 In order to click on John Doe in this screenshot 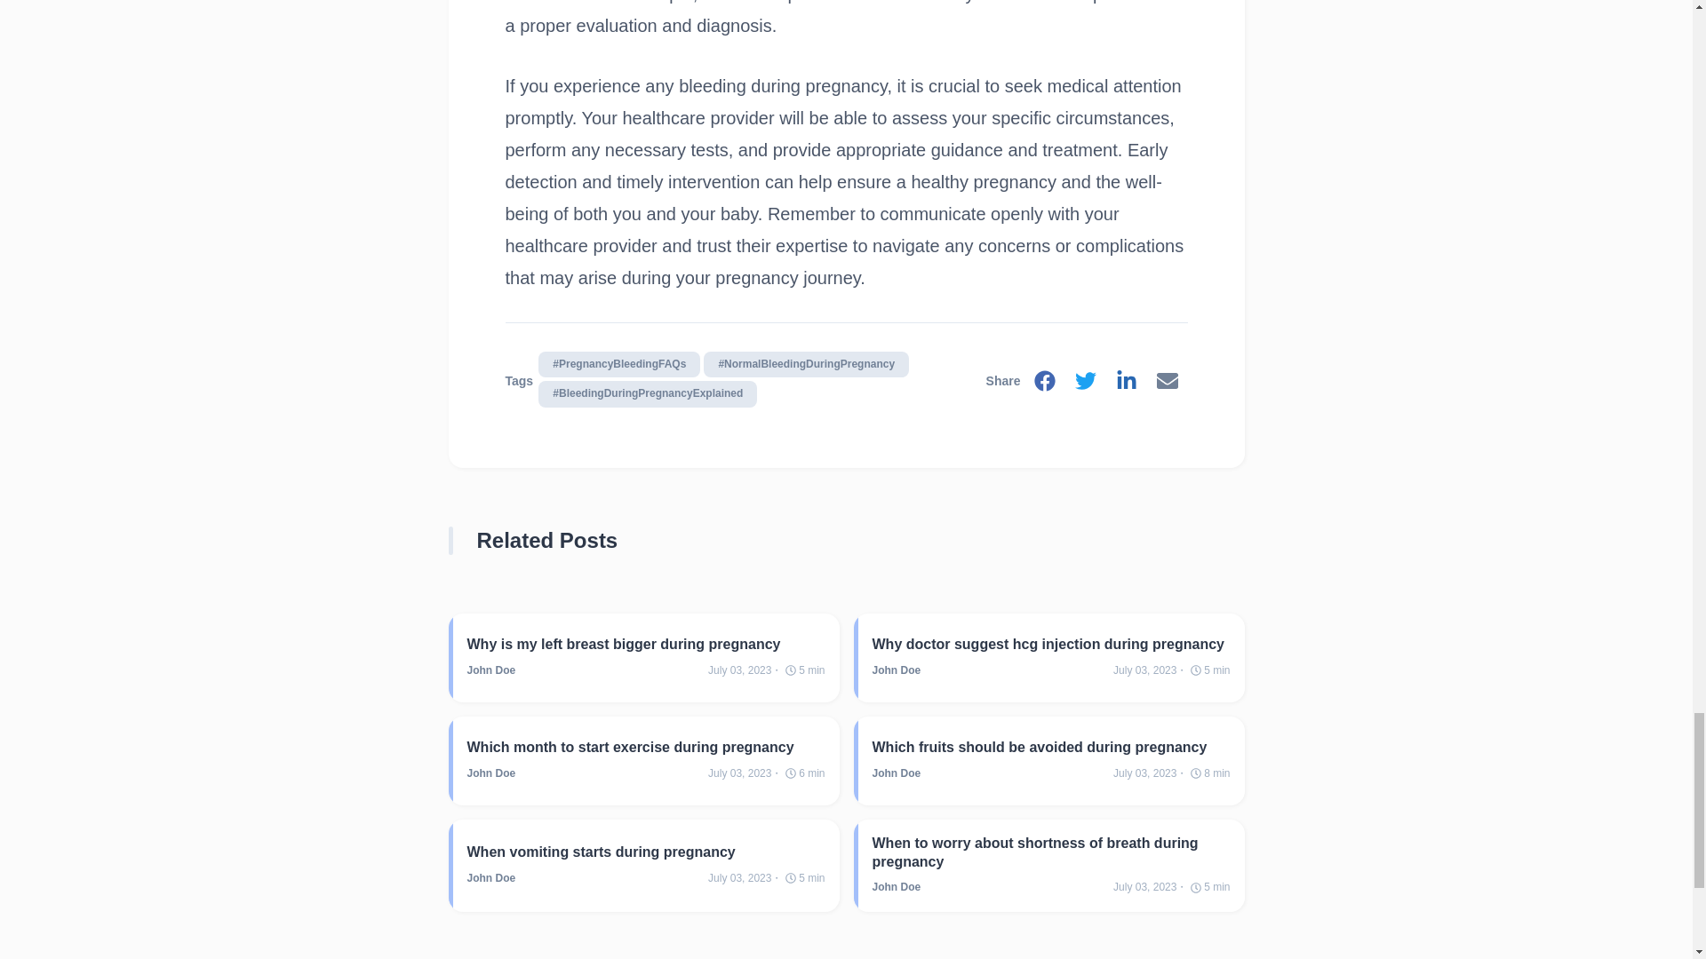, I will do `click(896, 670)`.